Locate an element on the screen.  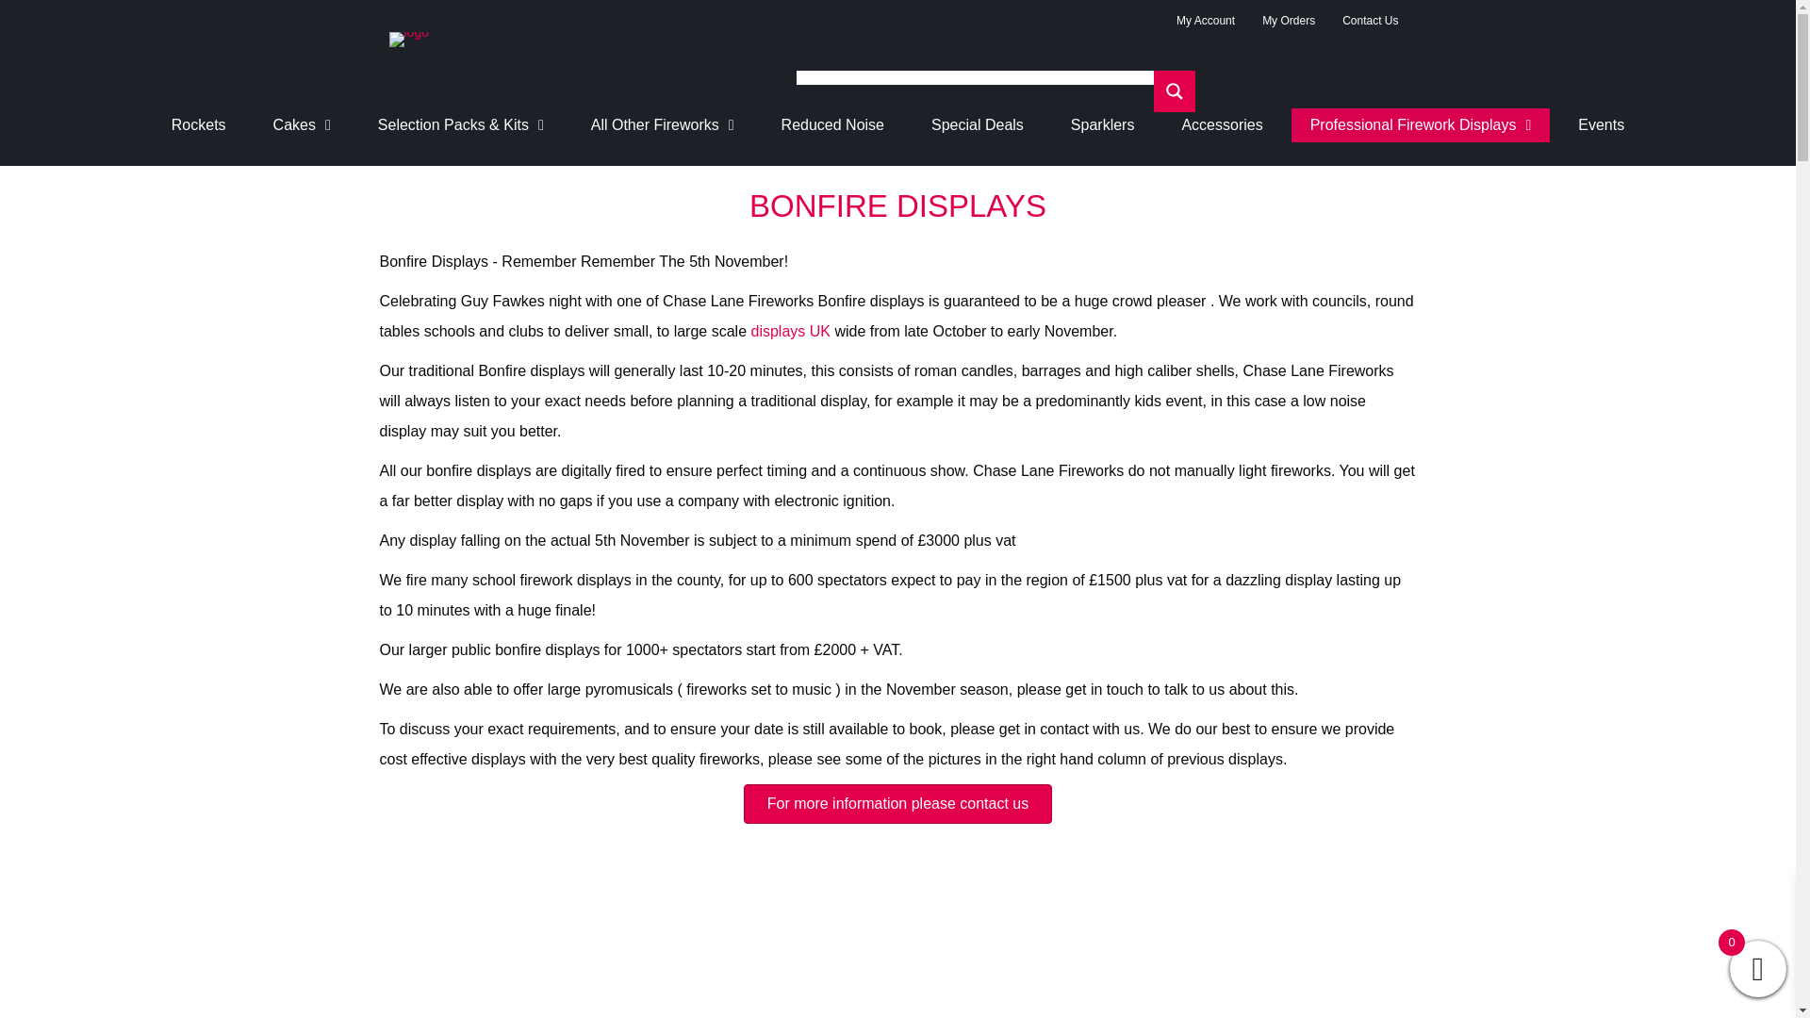
My Account is located at coordinates (1206, 21).